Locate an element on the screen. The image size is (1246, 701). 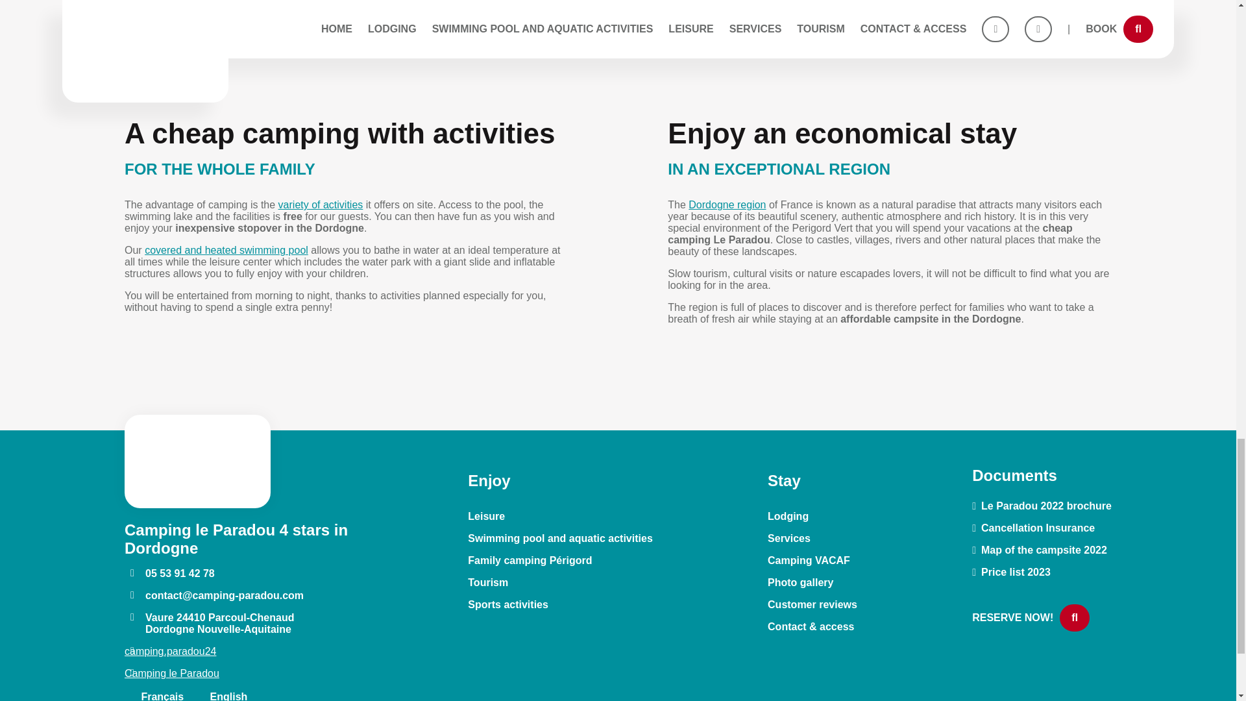
Services is located at coordinates (789, 539).